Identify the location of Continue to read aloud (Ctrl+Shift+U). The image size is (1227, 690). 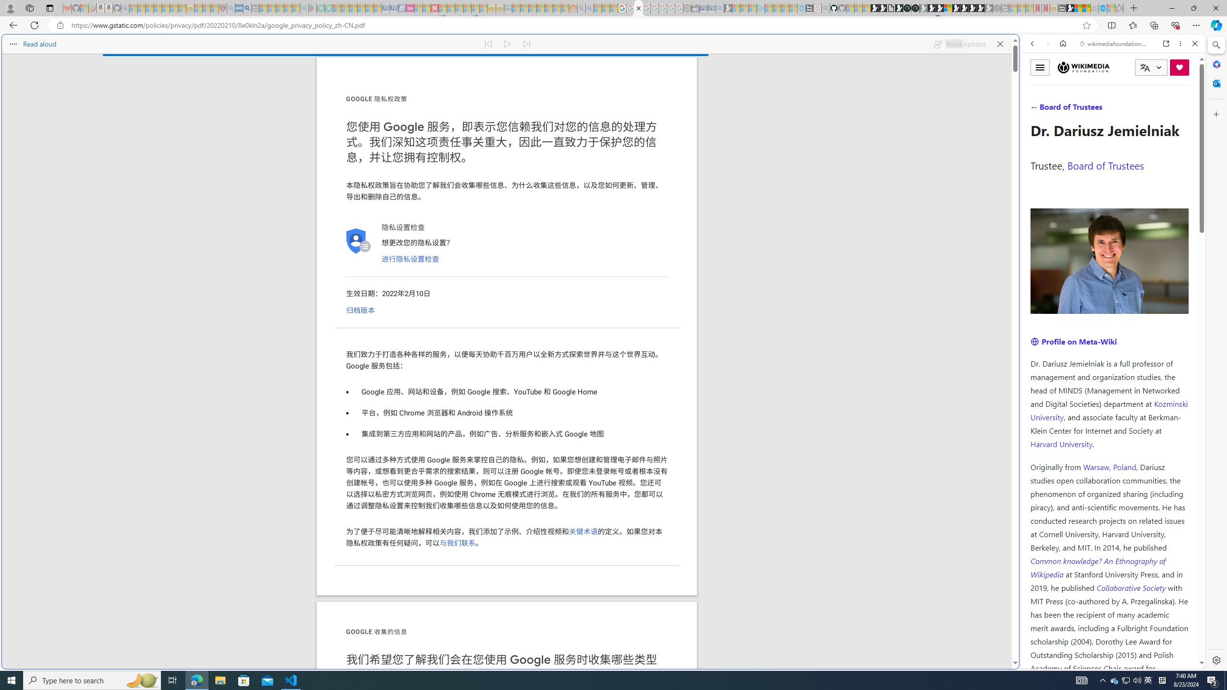
(508, 44).